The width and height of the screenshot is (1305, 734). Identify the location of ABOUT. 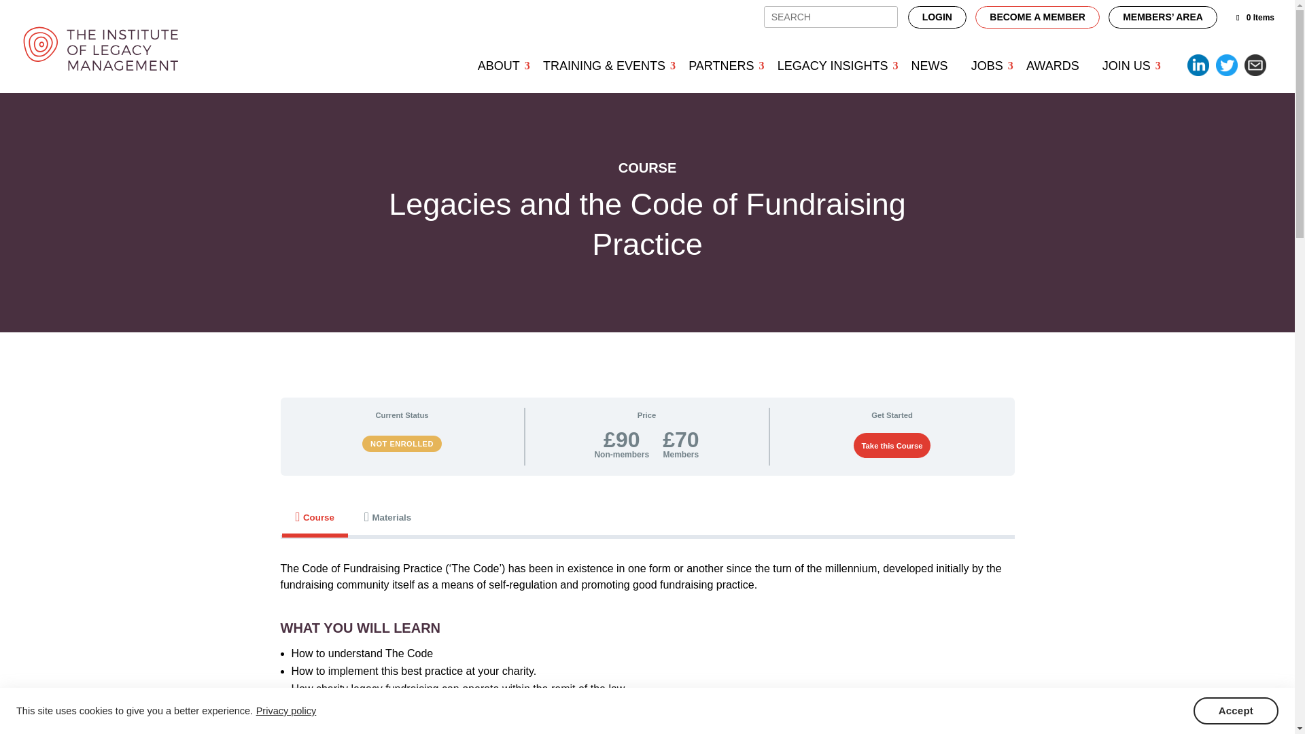
(498, 65).